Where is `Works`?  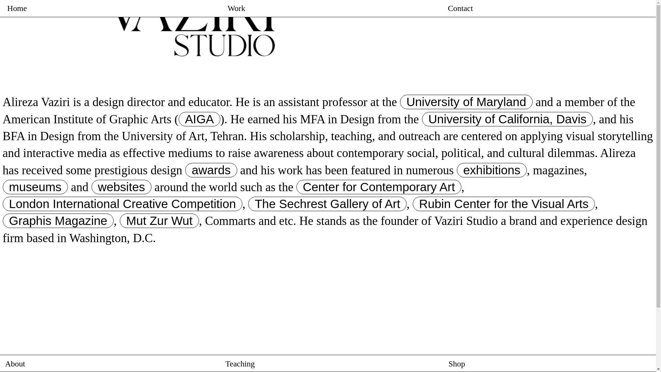
Works is located at coordinates (330, 8).